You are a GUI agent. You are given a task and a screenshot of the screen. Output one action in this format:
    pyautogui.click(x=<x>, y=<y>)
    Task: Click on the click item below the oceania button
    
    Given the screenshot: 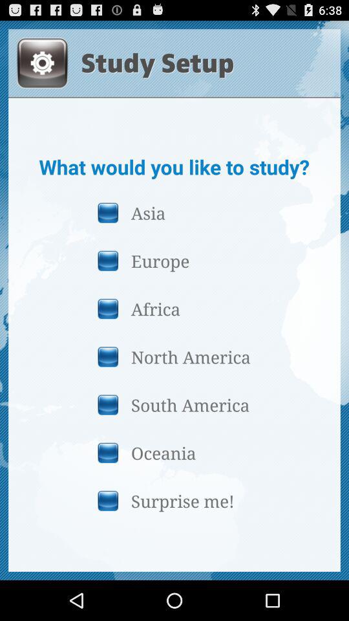 What is the action you would take?
    pyautogui.click(x=174, y=501)
    